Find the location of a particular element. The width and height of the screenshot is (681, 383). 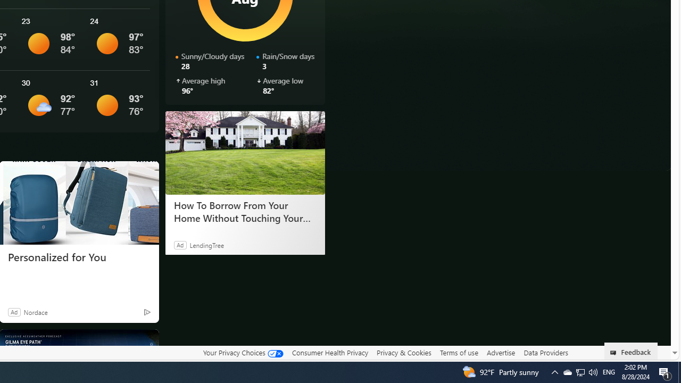

Your Privacy Choices is located at coordinates (243, 353).